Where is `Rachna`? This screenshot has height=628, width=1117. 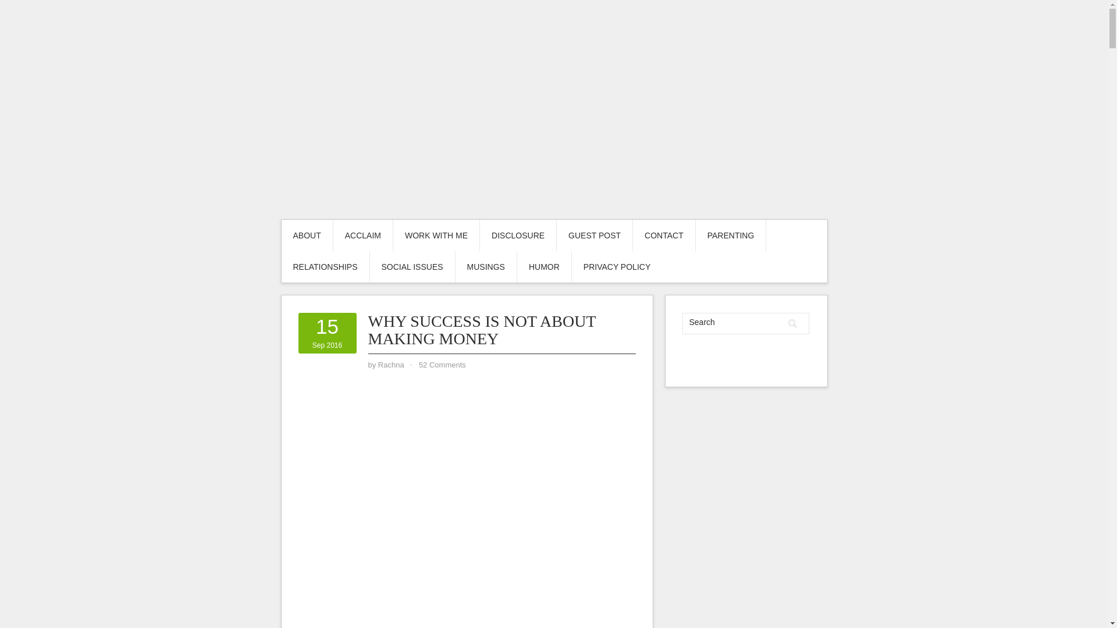 Rachna is located at coordinates (391, 365).